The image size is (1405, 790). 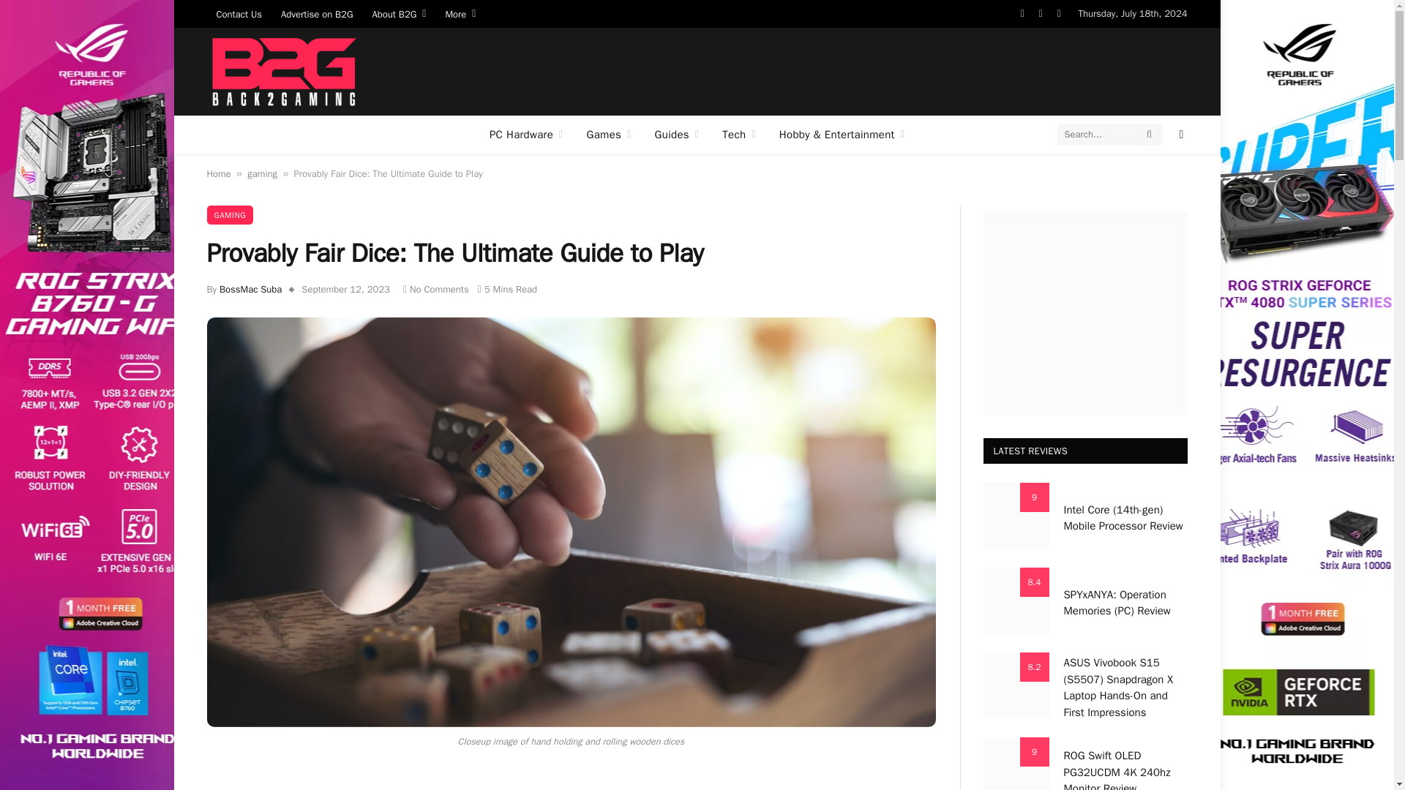 What do you see at coordinates (239, 13) in the screenshot?
I see `Contact Us` at bounding box center [239, 13].